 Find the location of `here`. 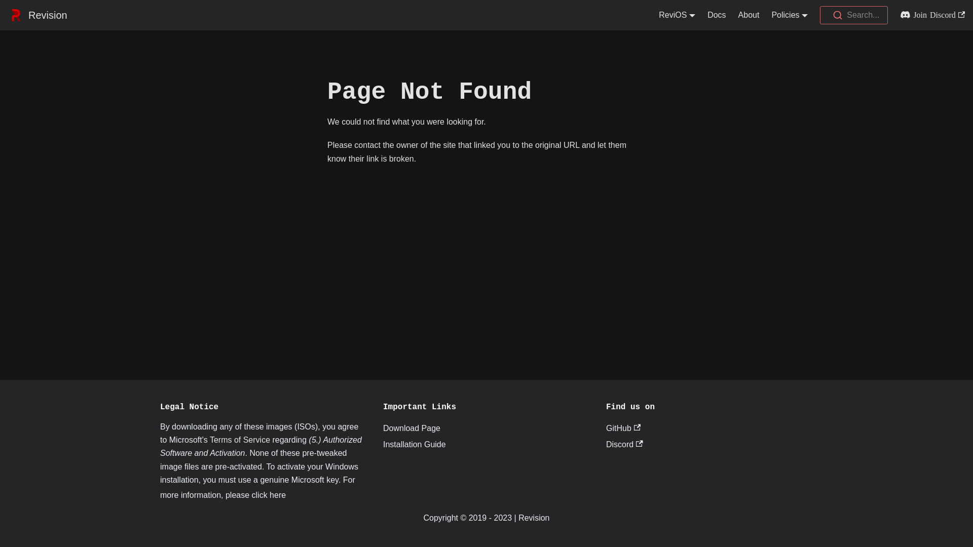

here is located at coordinates (278, 495).